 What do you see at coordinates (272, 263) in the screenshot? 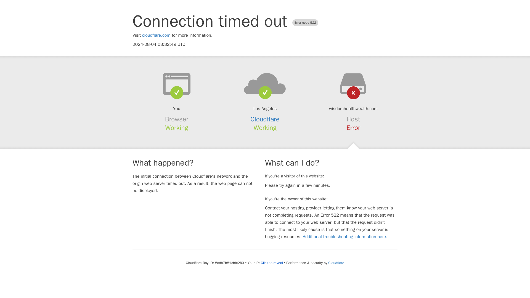
I see `Click to reveal` at bounding box center [272, 263].